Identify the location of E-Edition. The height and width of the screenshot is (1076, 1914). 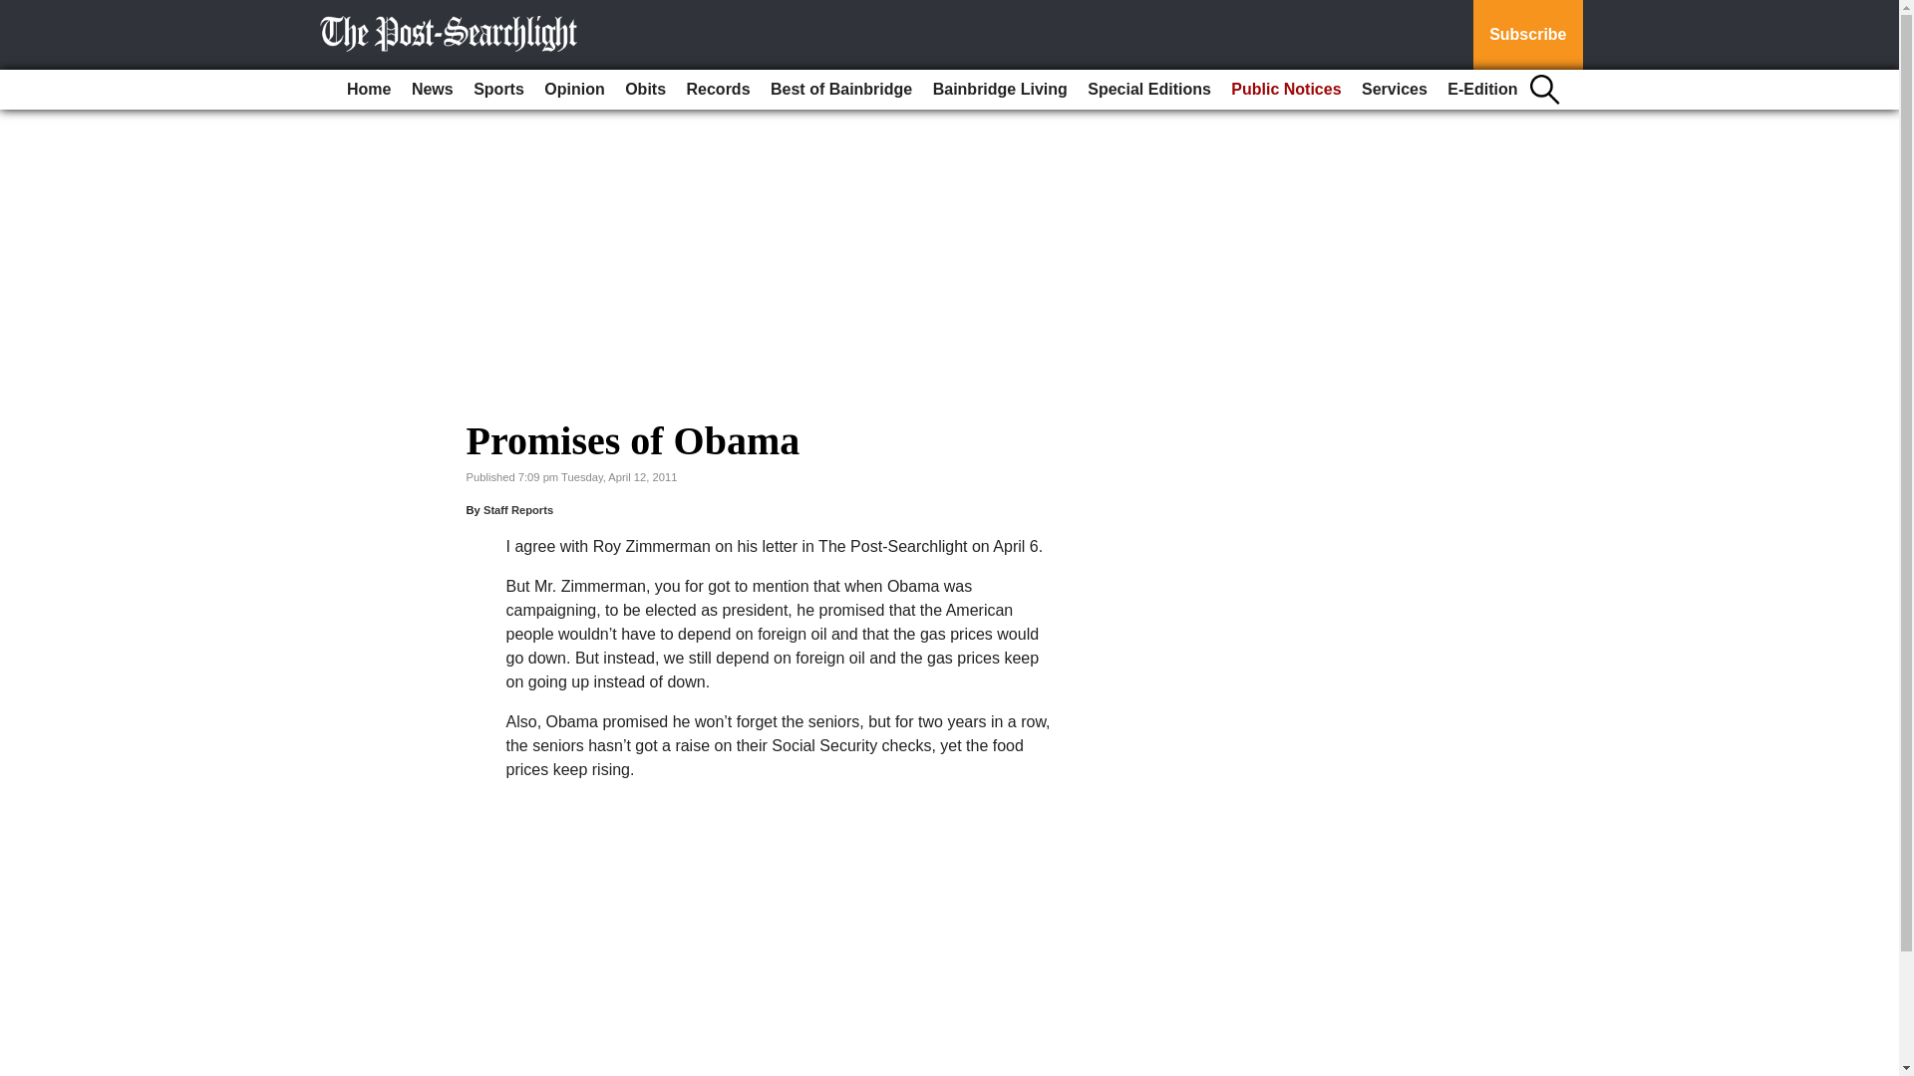
(1481, 90).